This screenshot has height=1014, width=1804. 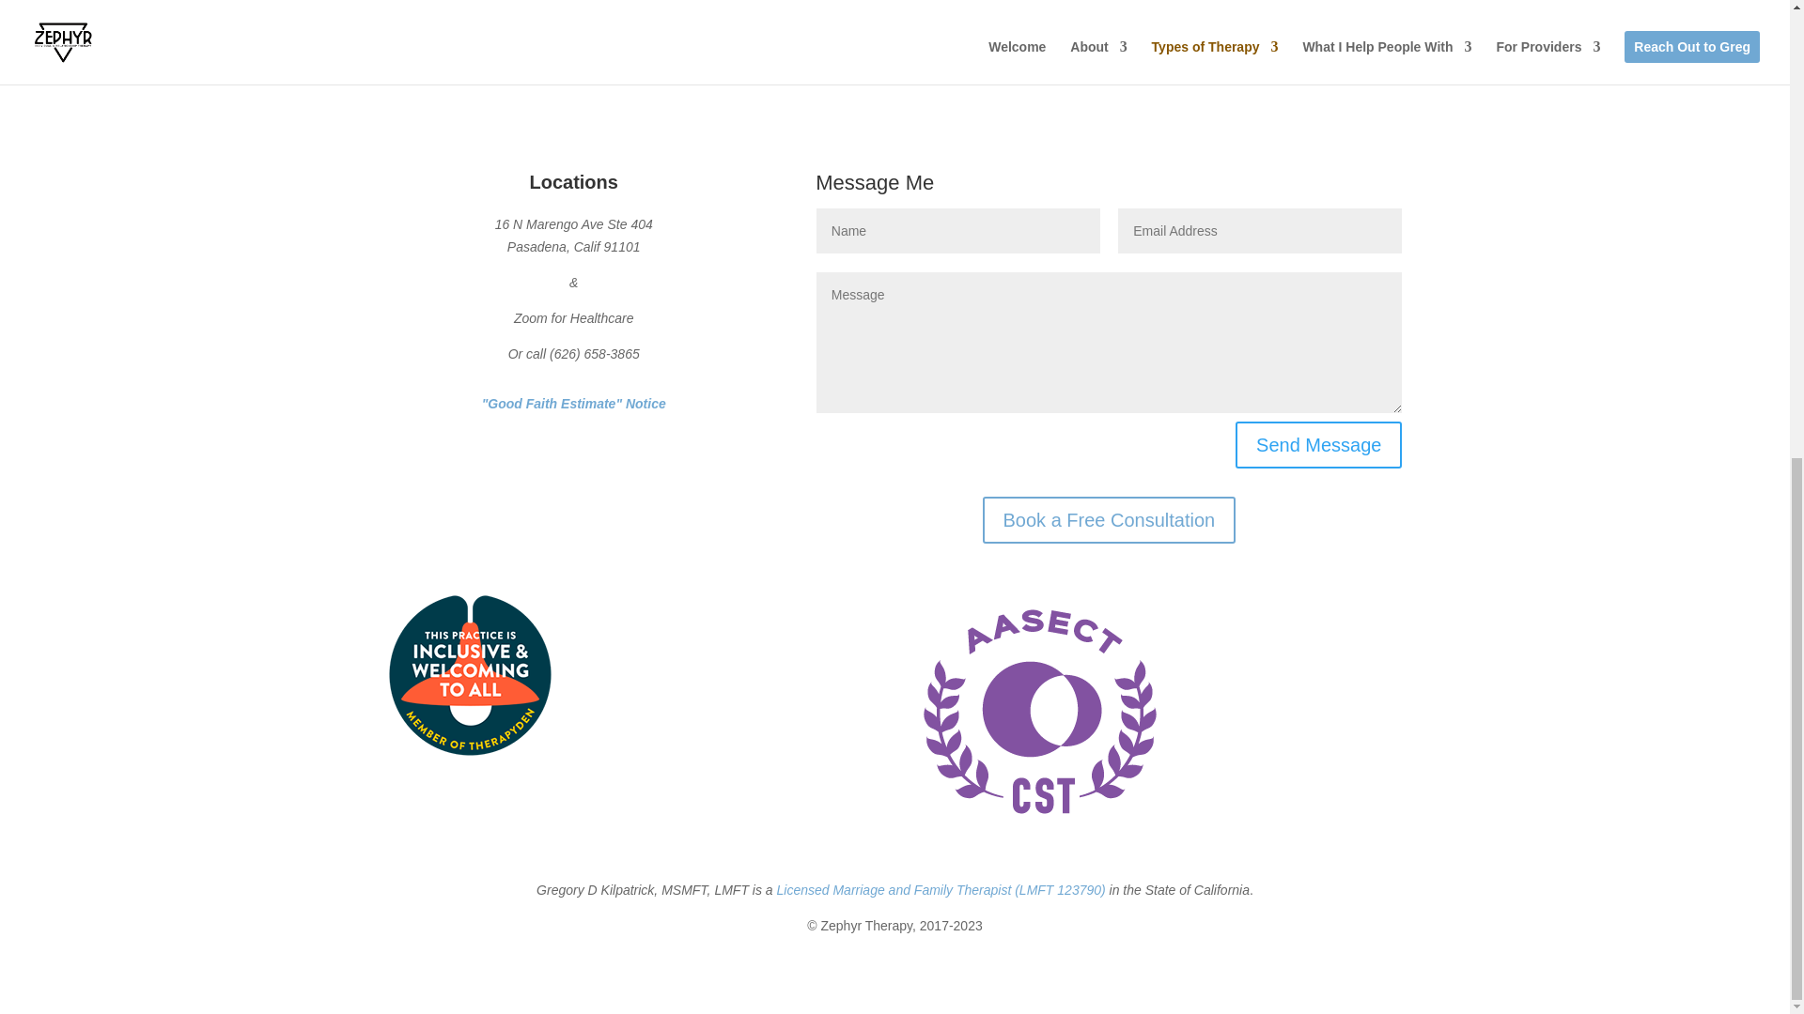 What do you see at coordinates (1110, 9) in the screenshot?
I see `Book a Discovery Call` at bounding box center [1110, 9].